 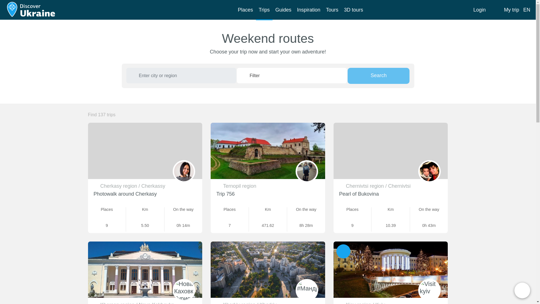 What do you see at coordinates (332, 11) in the screenshot?
I see `Tours` at bounding box center [332, 11].